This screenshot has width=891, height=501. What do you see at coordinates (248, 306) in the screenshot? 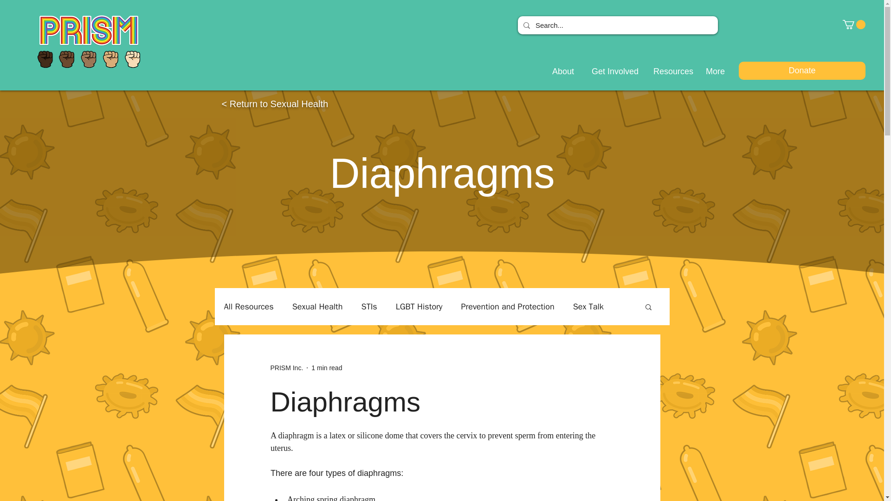
I see `All Resources` at bounding box center [248, 306].